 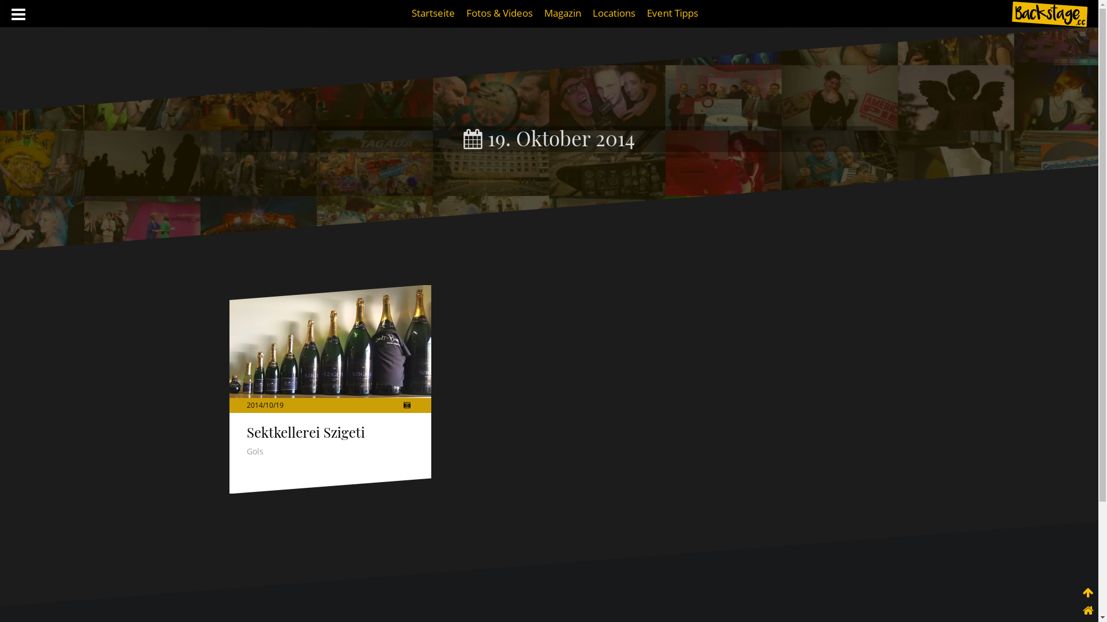 I want to click on Gols, so click(x=255, y=452).